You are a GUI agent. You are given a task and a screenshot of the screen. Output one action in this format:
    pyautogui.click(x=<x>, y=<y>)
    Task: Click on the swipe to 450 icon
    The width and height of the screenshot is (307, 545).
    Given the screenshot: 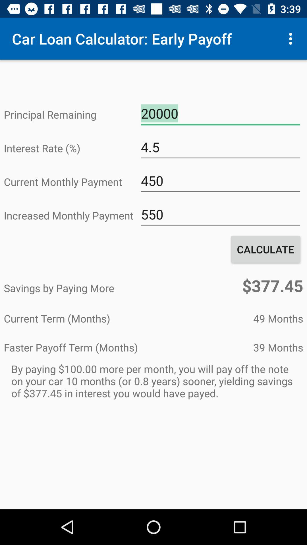 What is the action you would take?
    pyautogui.click(x=221, y=181)
    